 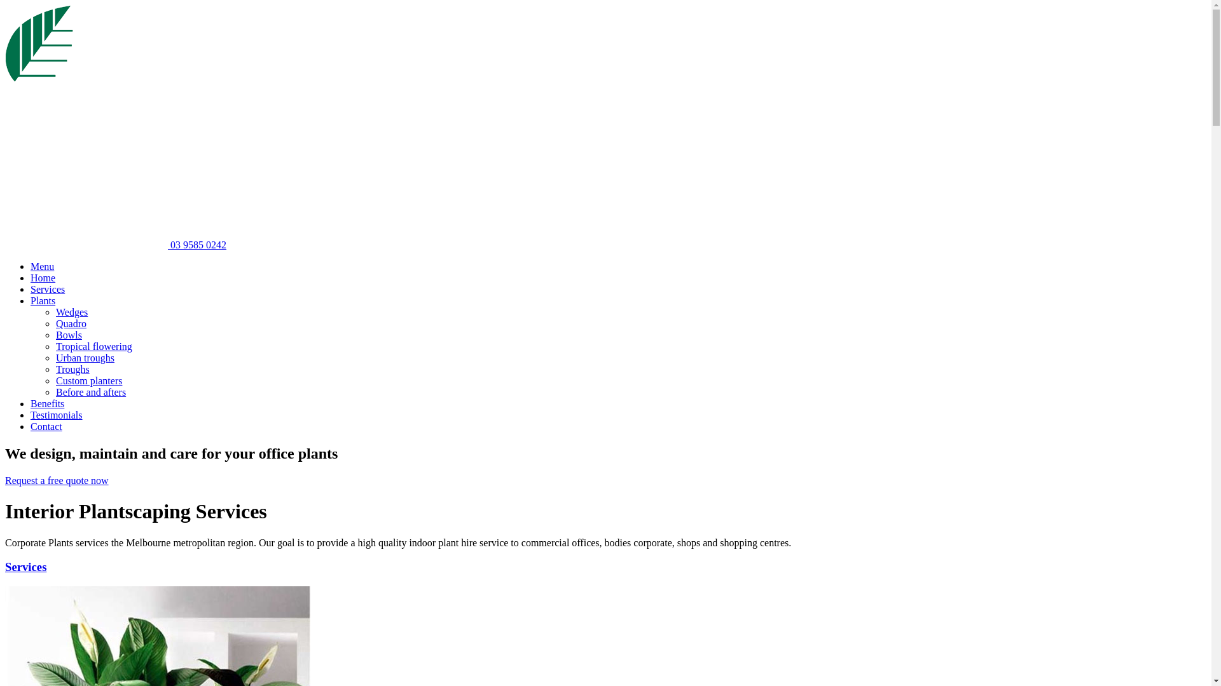 What do you see at coordinates (48, 289) in the screenshot?
I see `Services` at bounding box center [48, 289].